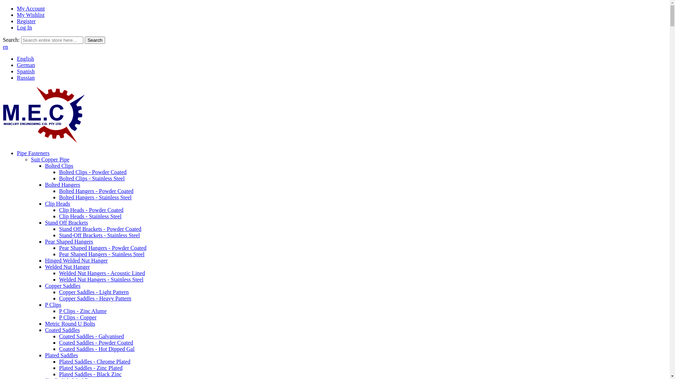  What do you see at coordinates (25, 27) in the screenshot?
I see `Log In` at bounding box center [25, 27].